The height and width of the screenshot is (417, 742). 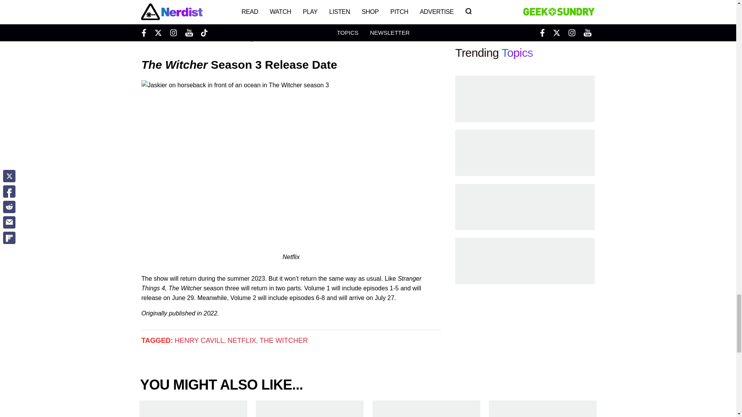 What do you see at coordinates (242, 341) in the screenshot?
I see `NETFLIX` at bounding box center [242, 341].